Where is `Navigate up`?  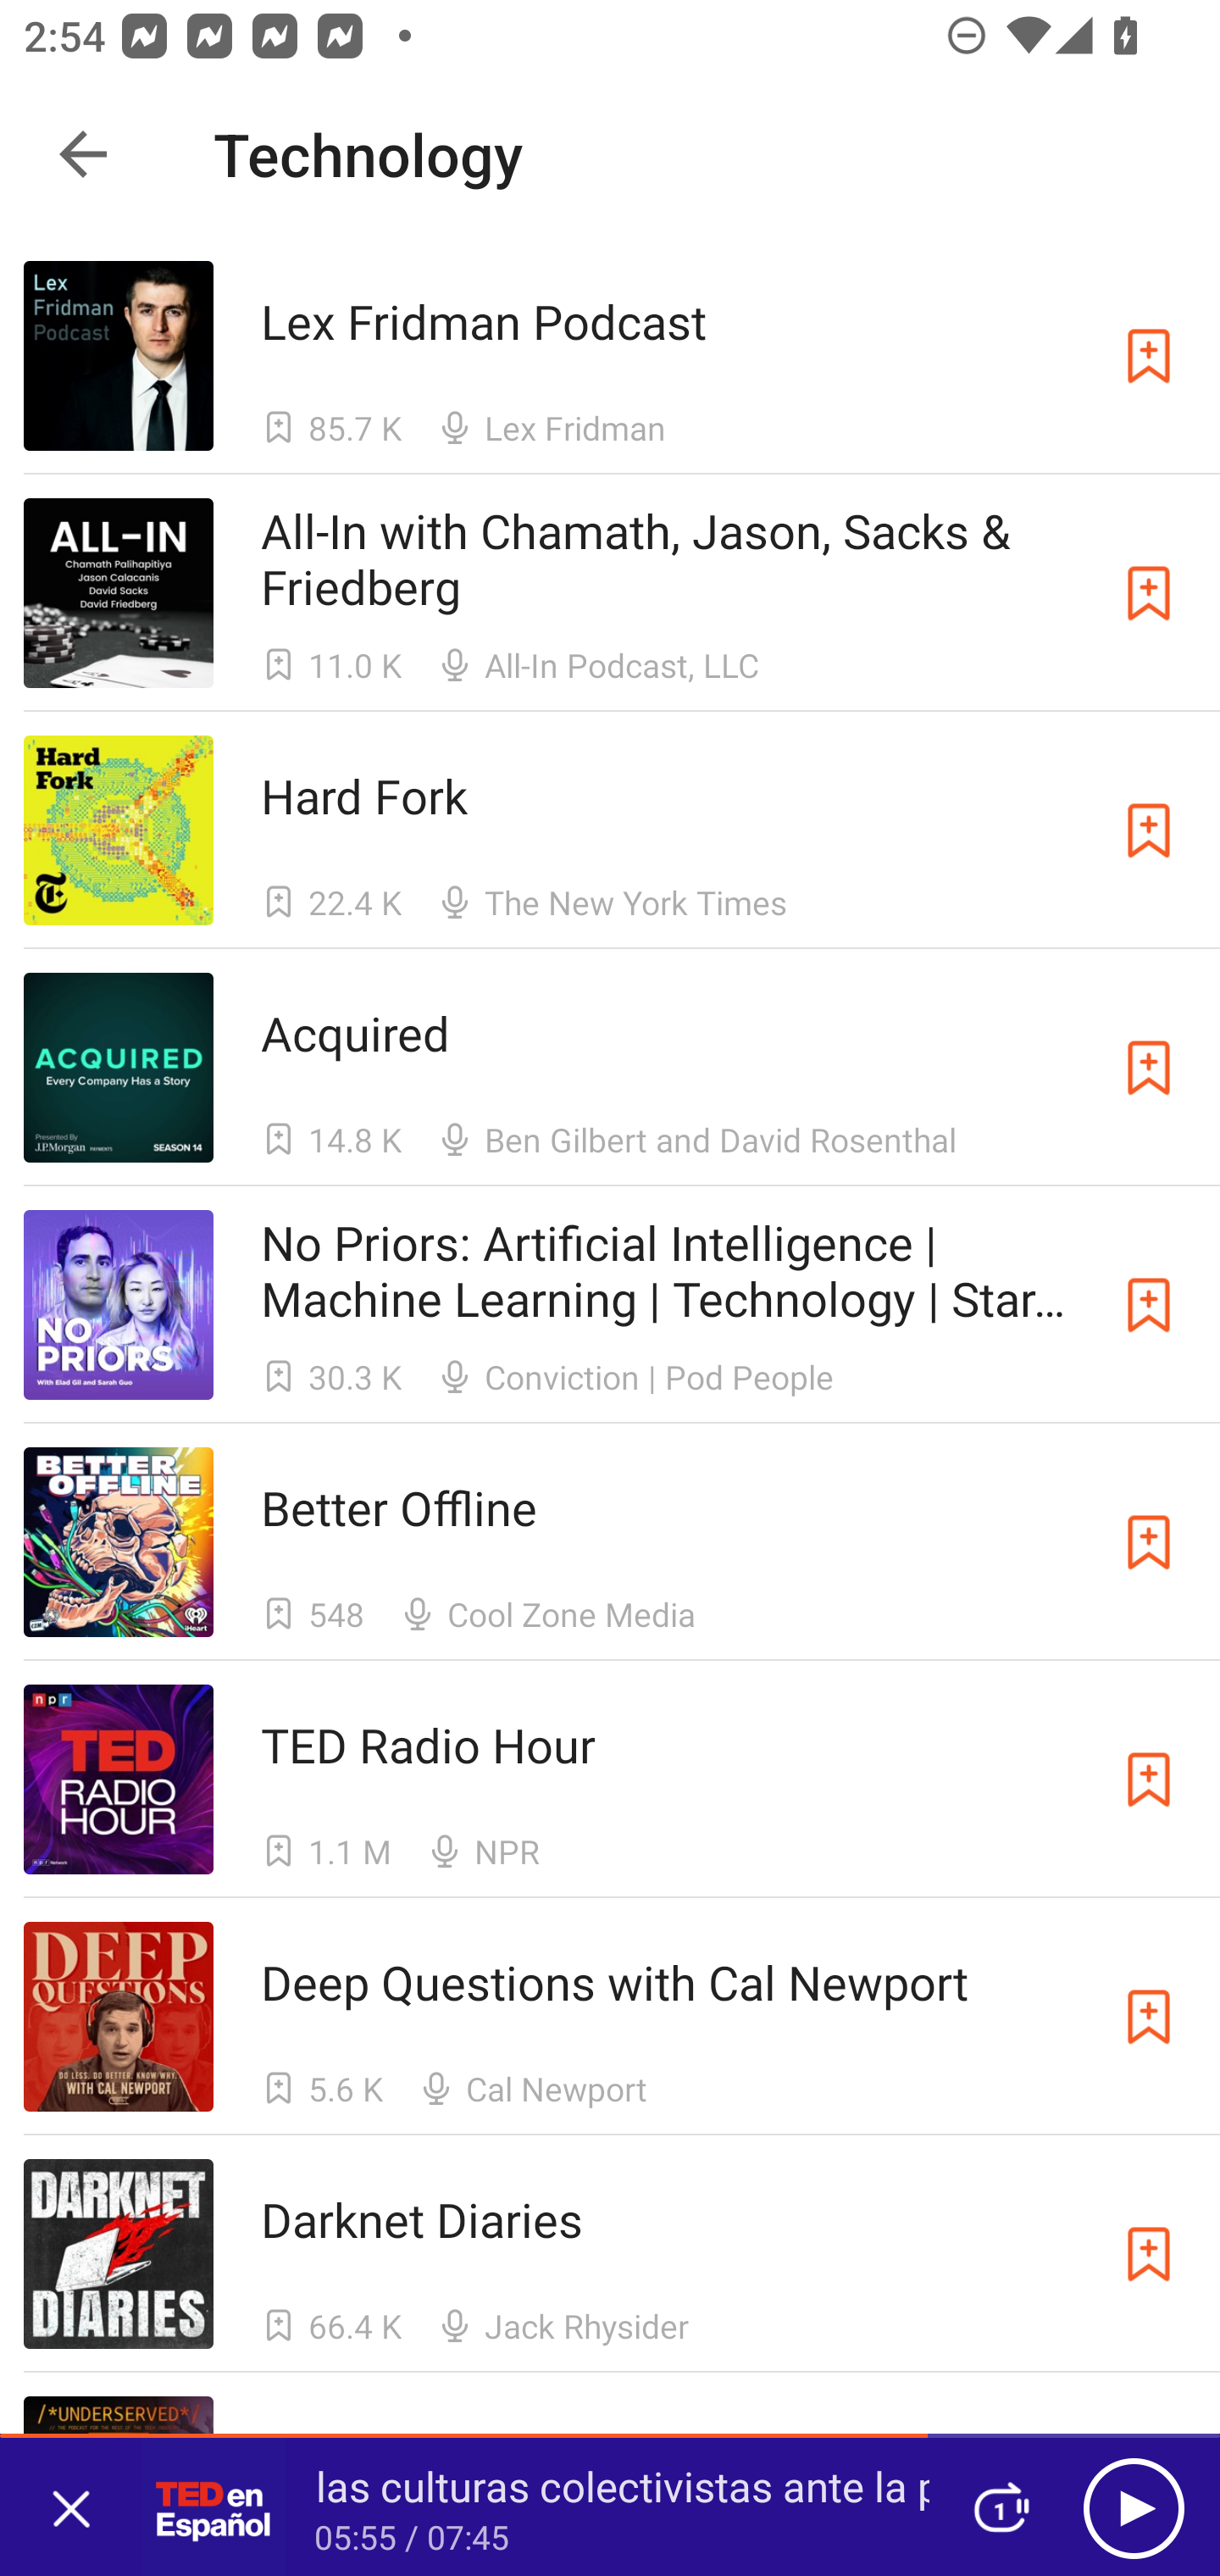 Navigate up is located at coordinates (83, 154).